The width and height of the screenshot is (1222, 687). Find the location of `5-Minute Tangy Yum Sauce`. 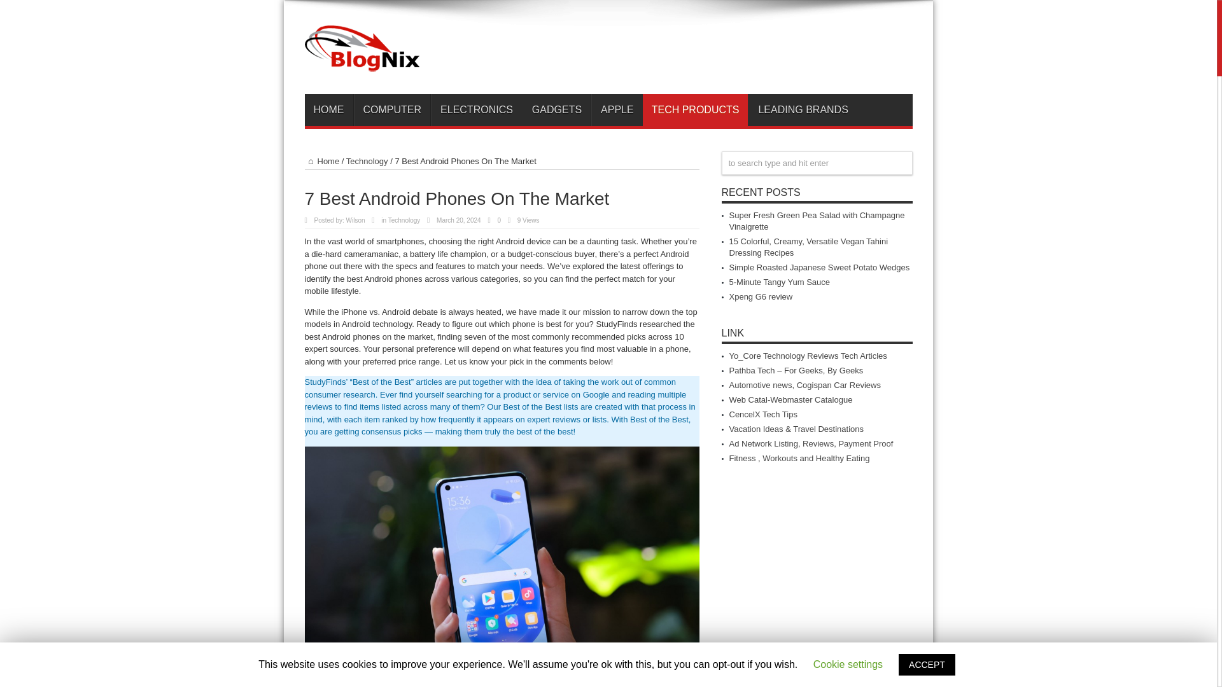

5-Minute Tangy Yum Sauce is located at coordinates (780, 282).